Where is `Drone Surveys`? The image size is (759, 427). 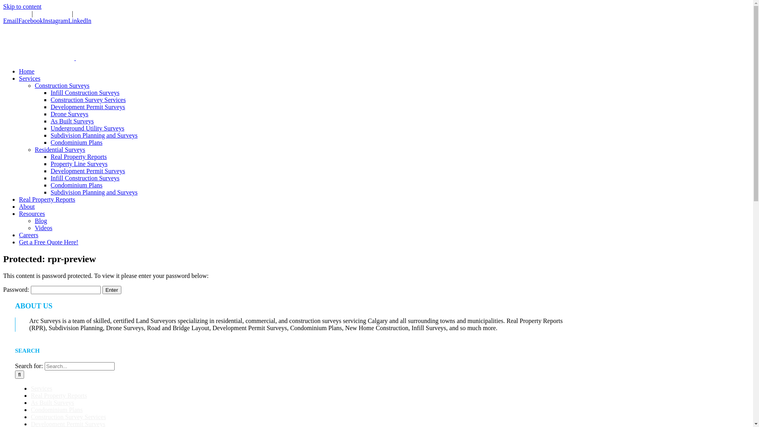 Drone Surveys is located at coordinates (70, 114).